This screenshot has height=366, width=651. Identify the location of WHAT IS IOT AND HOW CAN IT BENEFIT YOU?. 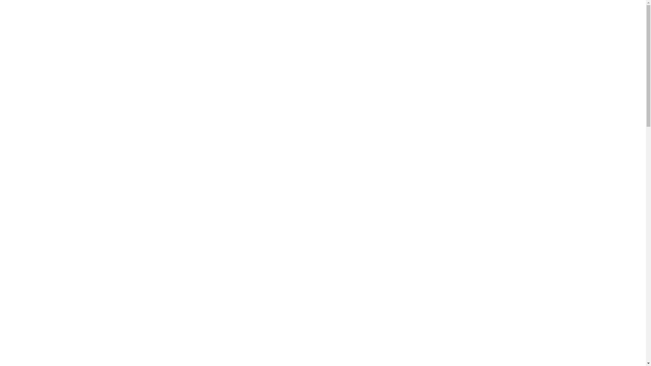
(455, 284).